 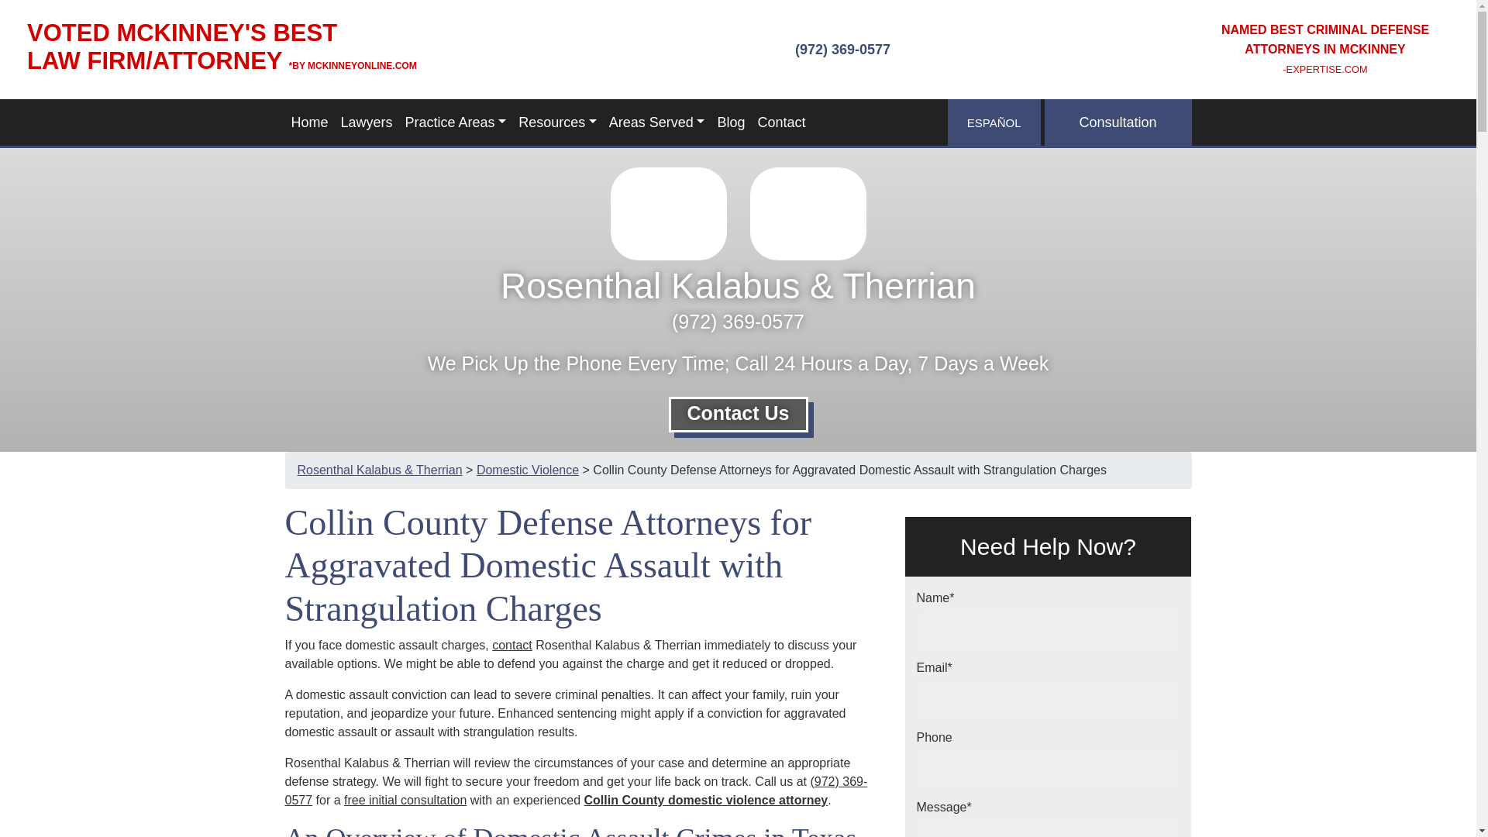 What do you see at coordinates (656, 122) in the screenshot?
I see `Areas Served` at bounding box center [656, 122].